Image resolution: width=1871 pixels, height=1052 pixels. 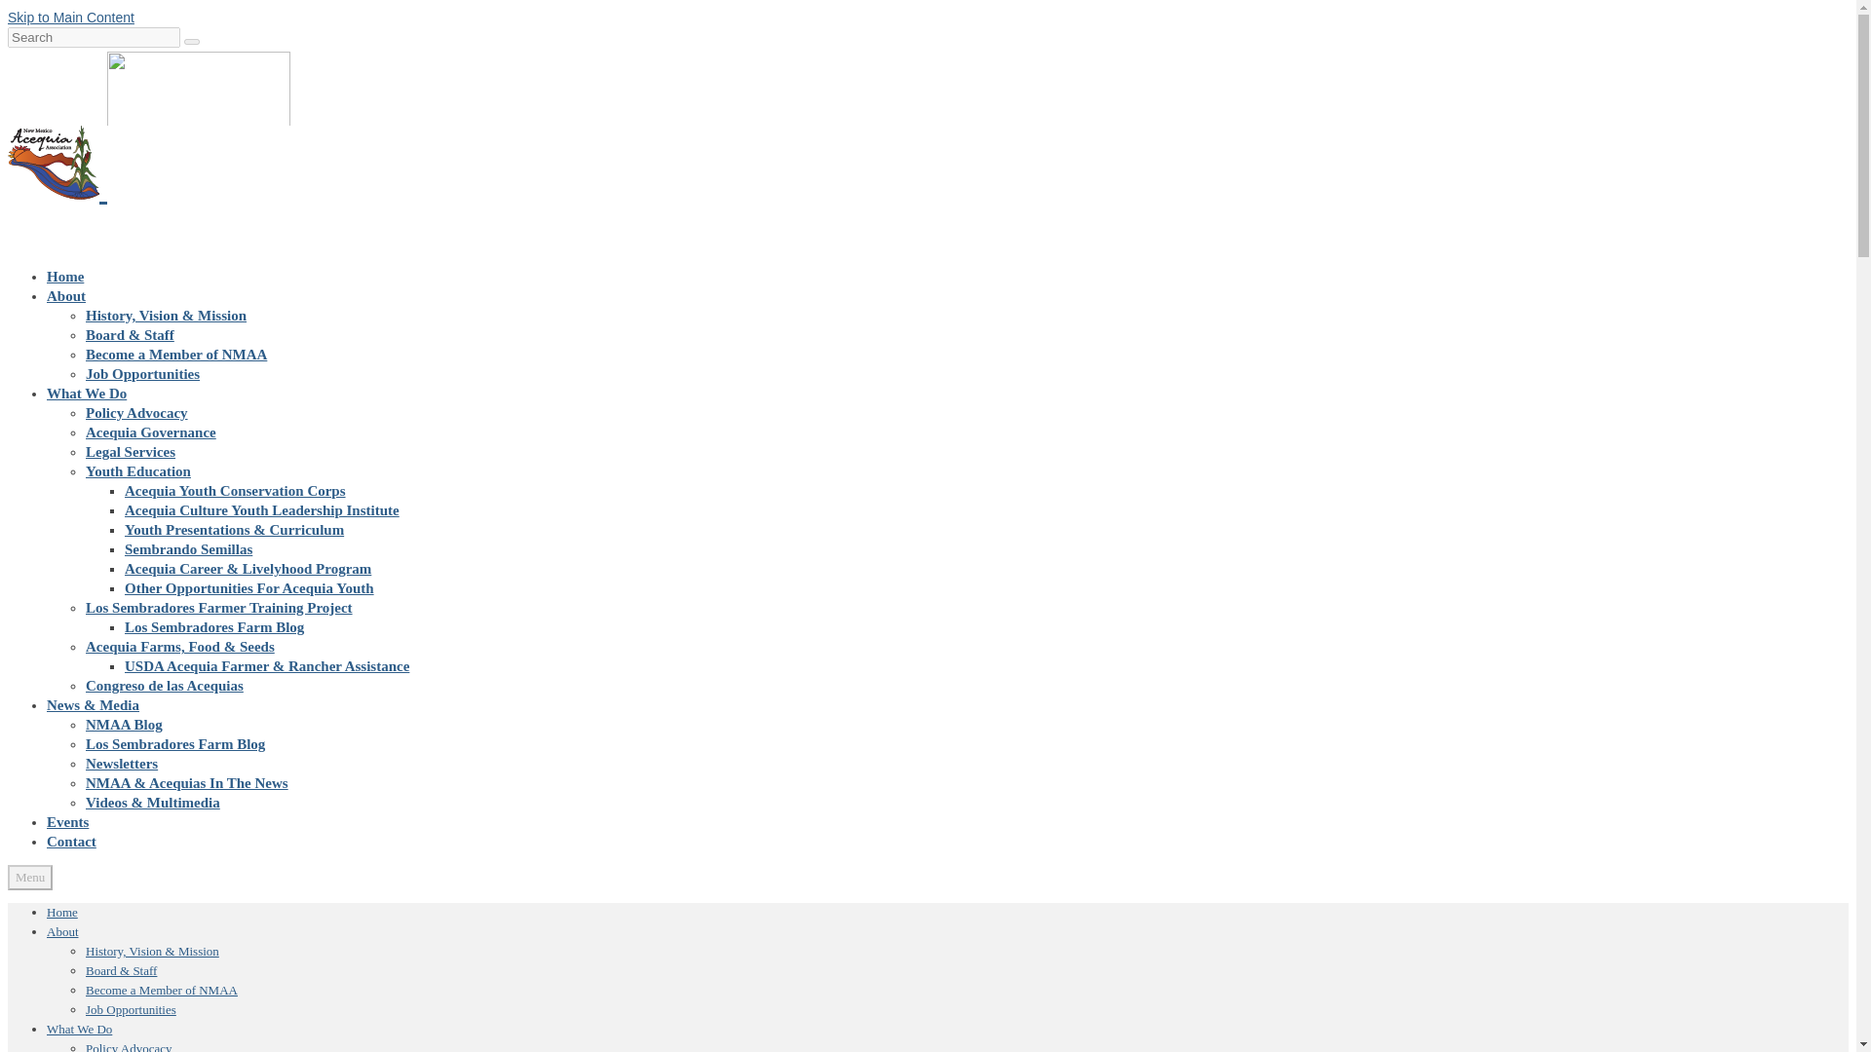 I want to click on Home, so click(x=65, y=277).